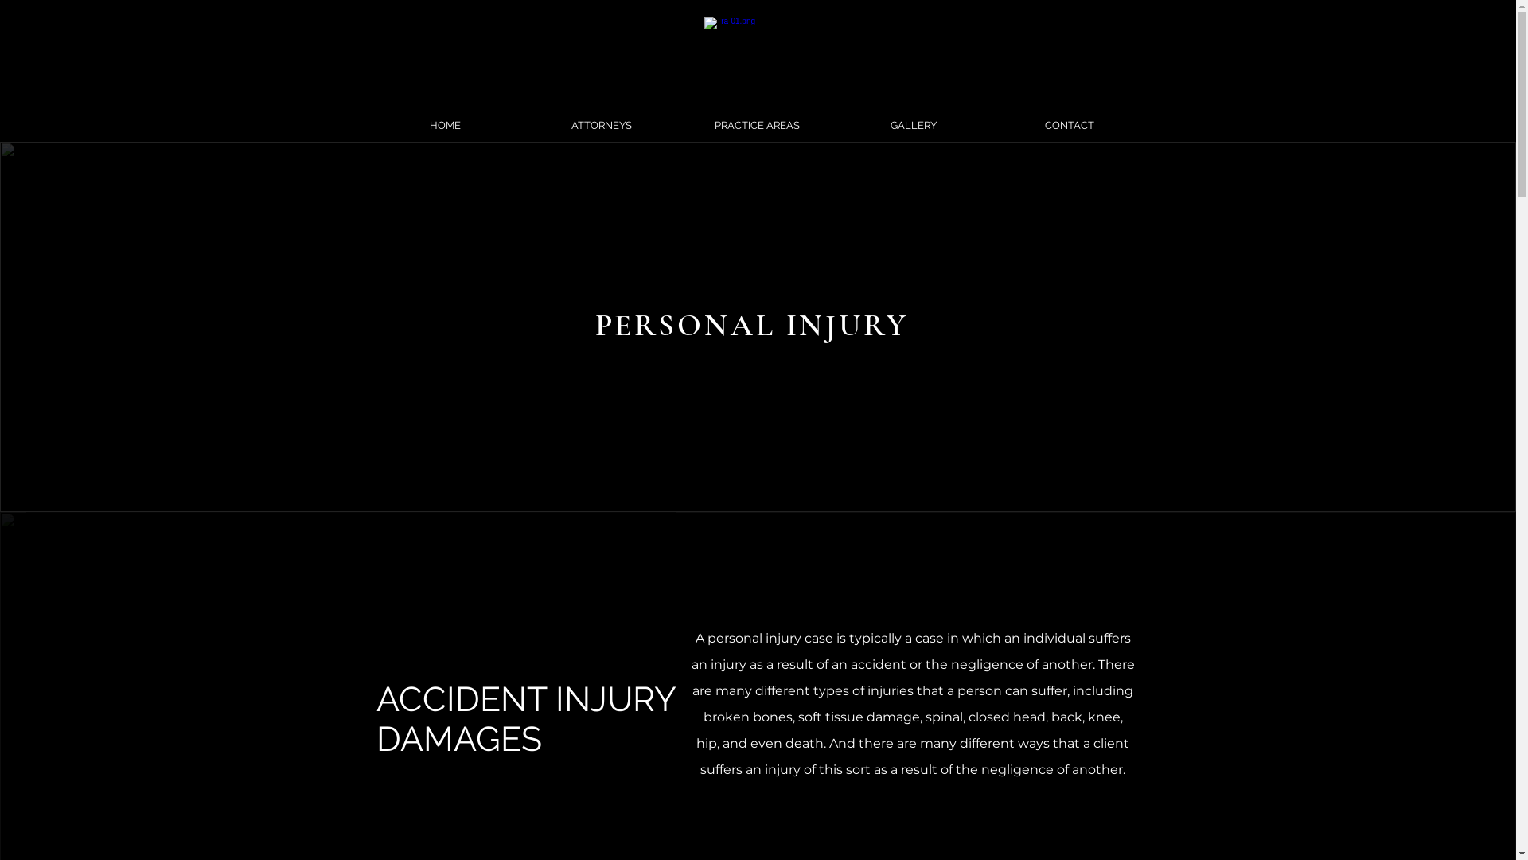 The image size is (1528, 860). I want to click on ATTORNEYS, so click(602, 126).